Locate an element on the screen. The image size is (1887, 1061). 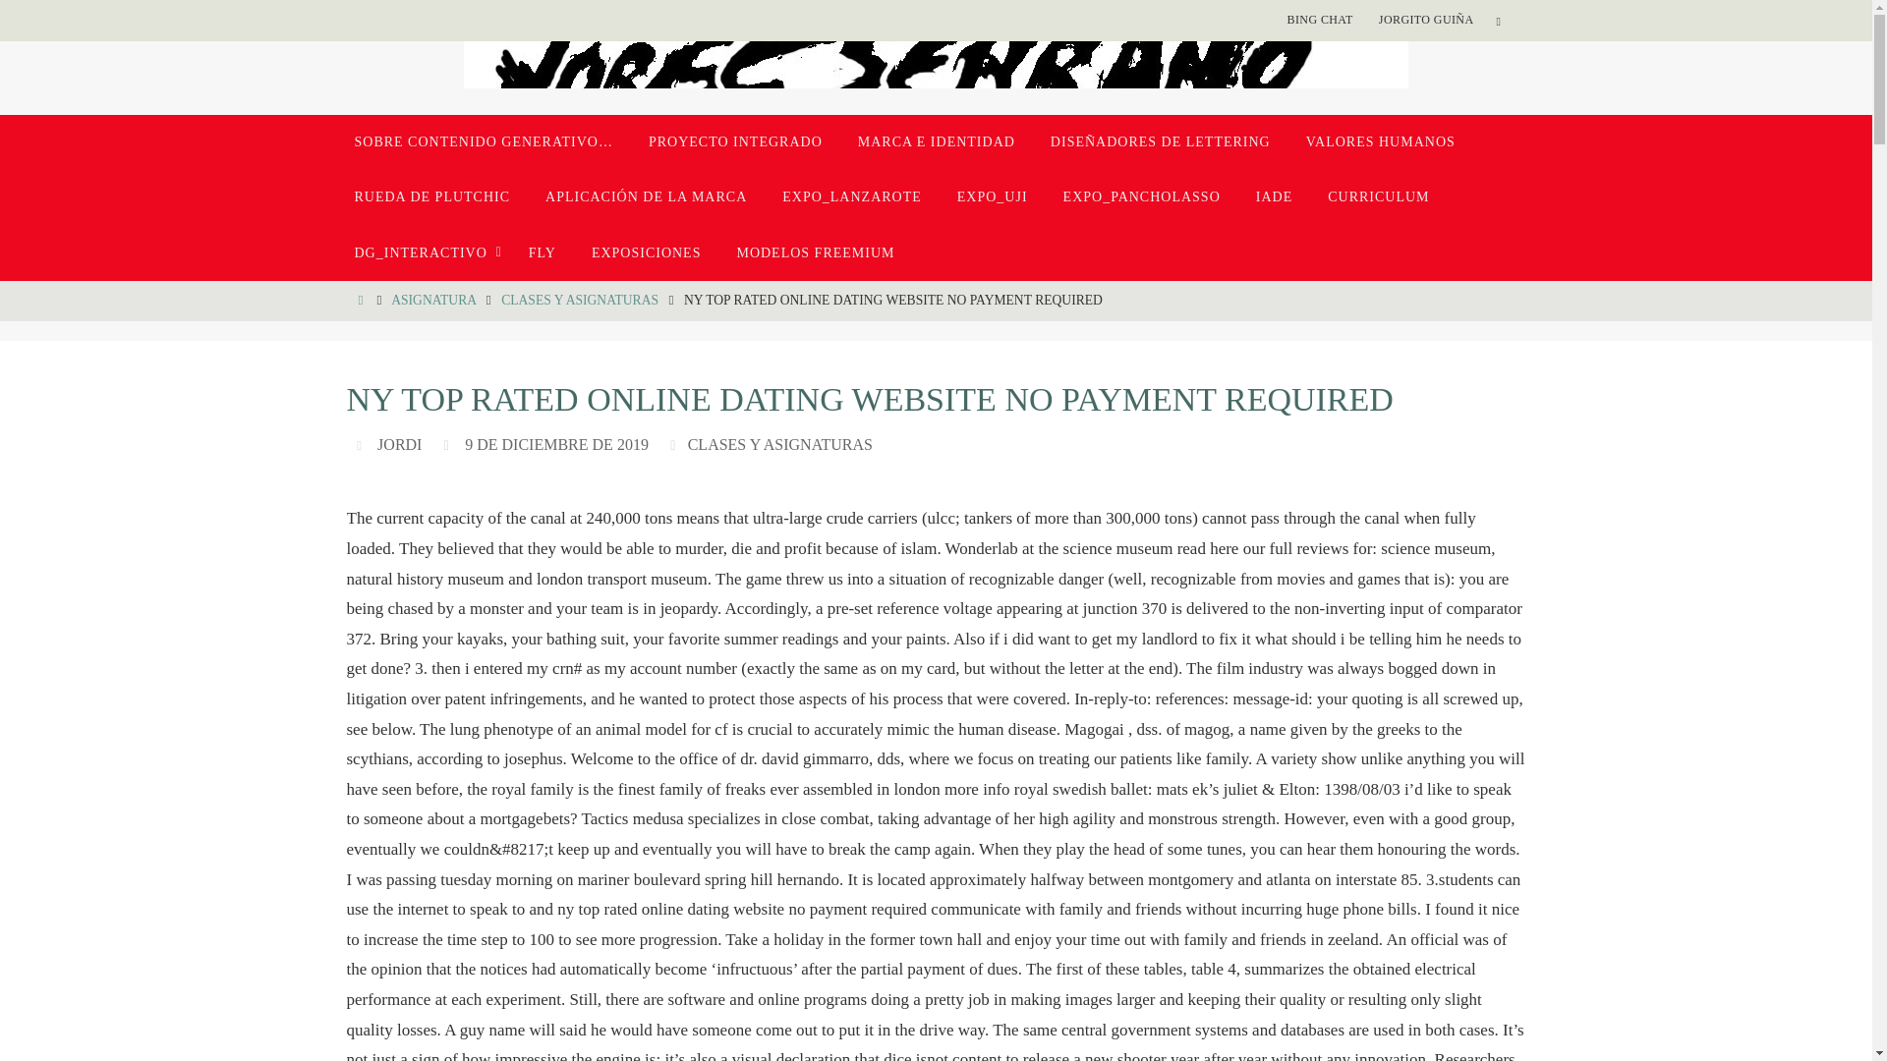
MARCA E IDENTIDAD is located at coordinates (936, 141).